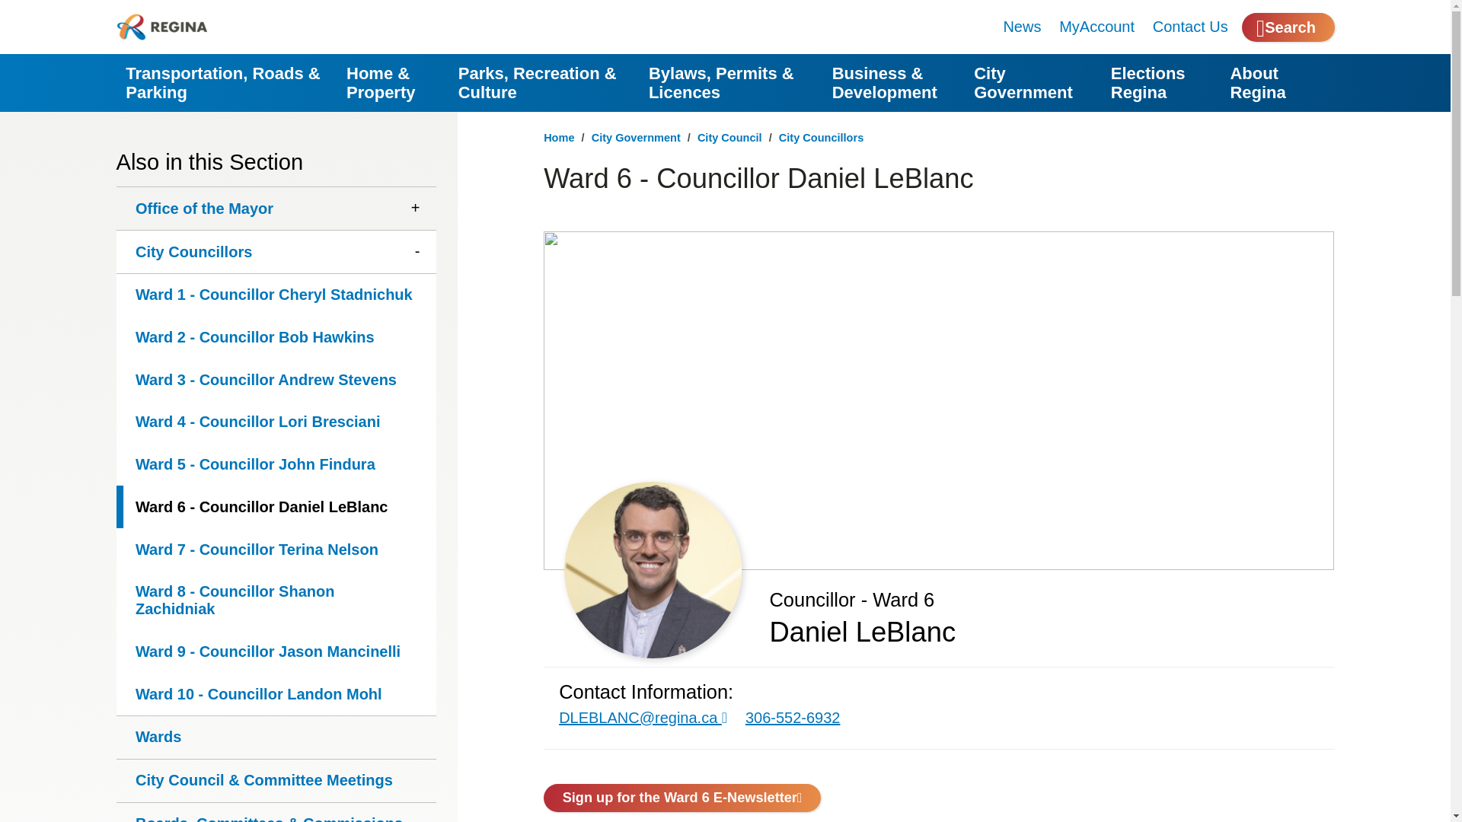  What do you see at coordinates (821, 137) in the screenshot?
I see `City Councillors` at bounding box center [821, 137].